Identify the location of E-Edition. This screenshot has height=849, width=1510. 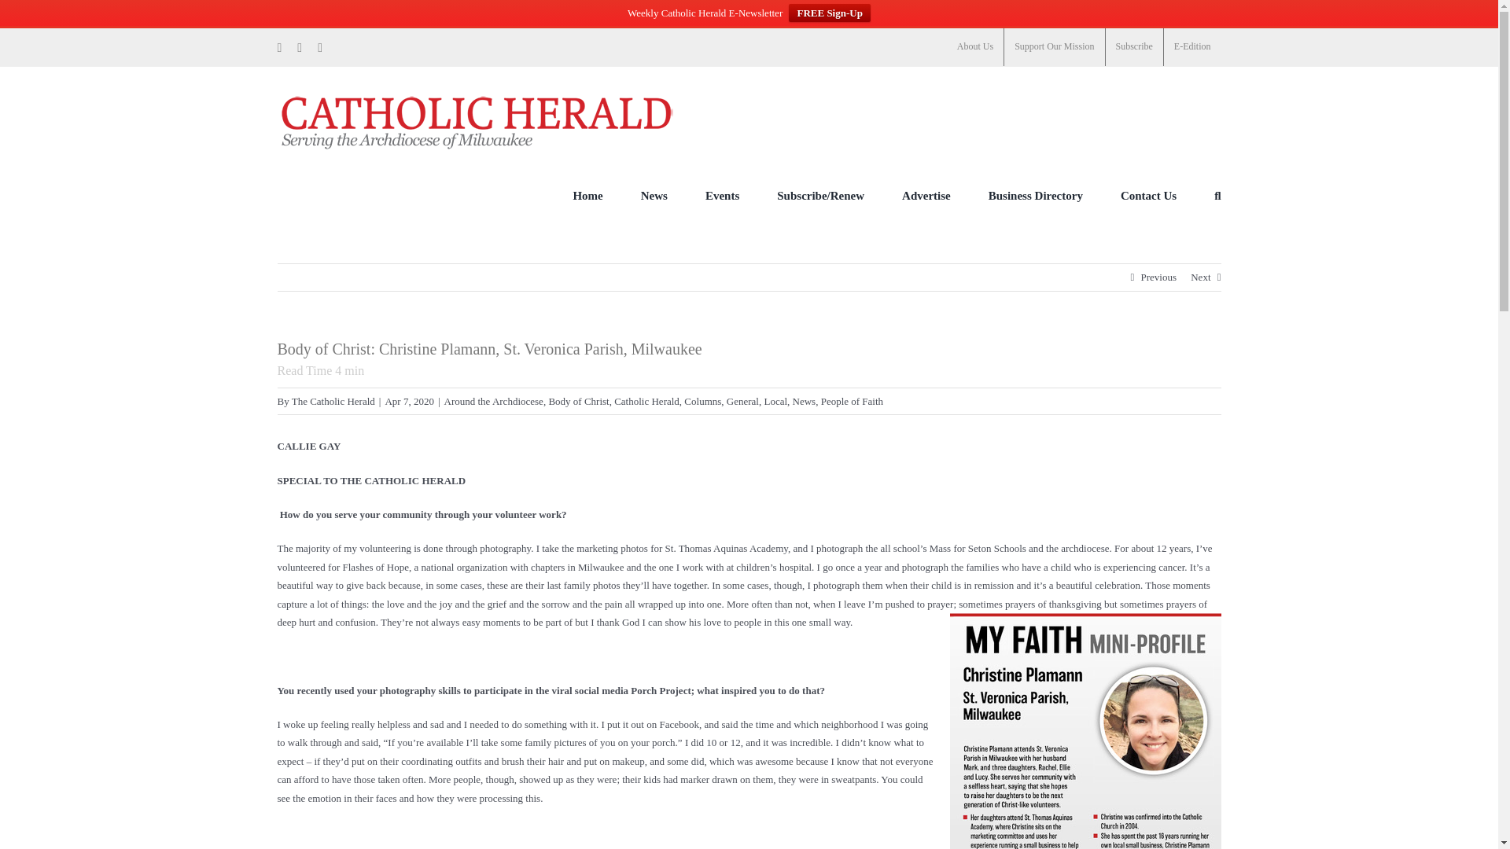
(1192, 47).